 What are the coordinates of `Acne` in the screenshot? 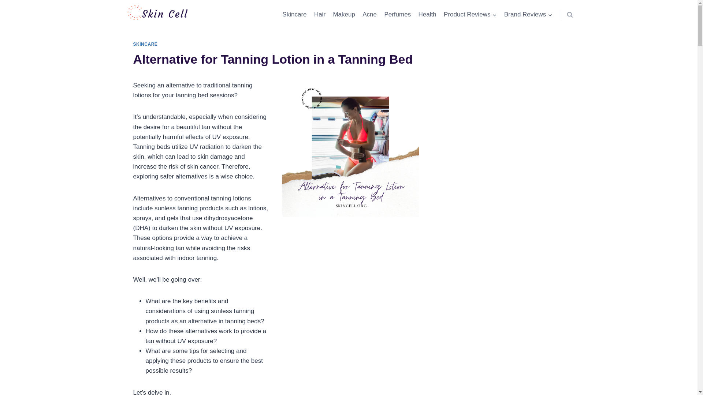 It's located at (369, 15).